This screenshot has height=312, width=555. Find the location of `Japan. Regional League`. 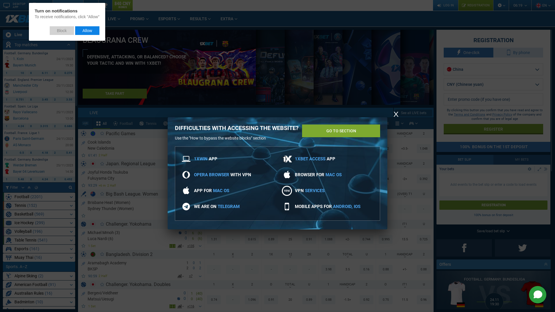

Japan. Regional League is located at coordinates (131, 164).